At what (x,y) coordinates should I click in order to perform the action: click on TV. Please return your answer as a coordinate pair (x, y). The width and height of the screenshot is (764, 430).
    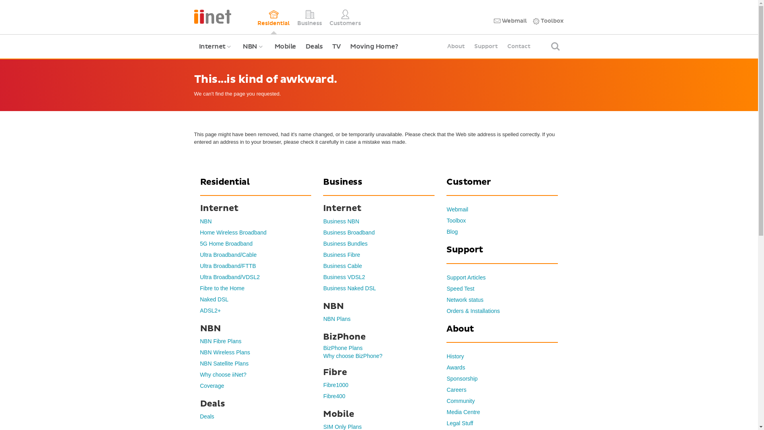
    Looking at the image, I should click on (337, 47).